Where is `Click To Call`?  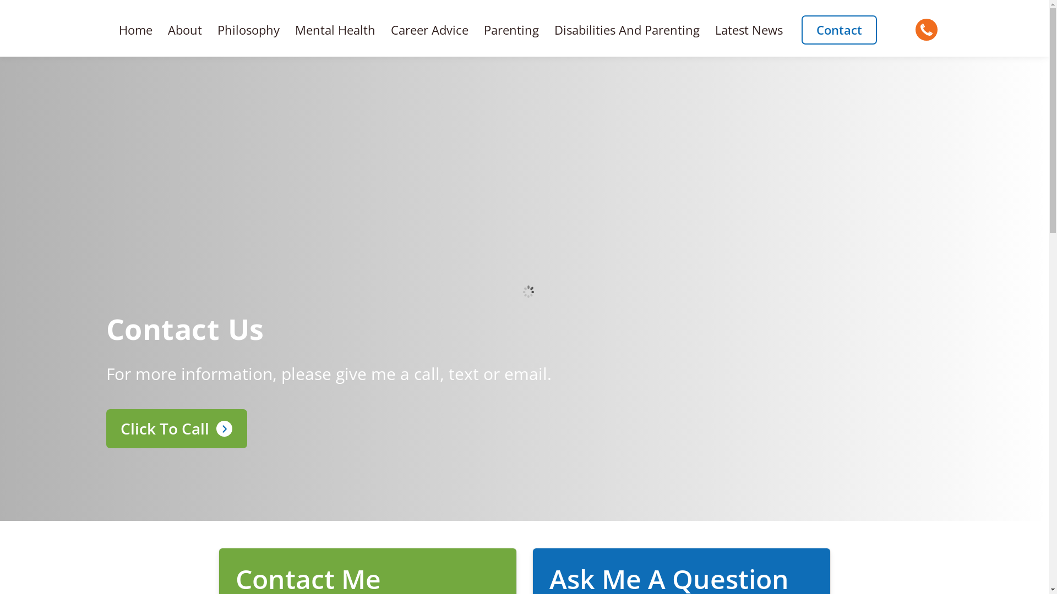 Click To Call is located at coordinates (176, 429).